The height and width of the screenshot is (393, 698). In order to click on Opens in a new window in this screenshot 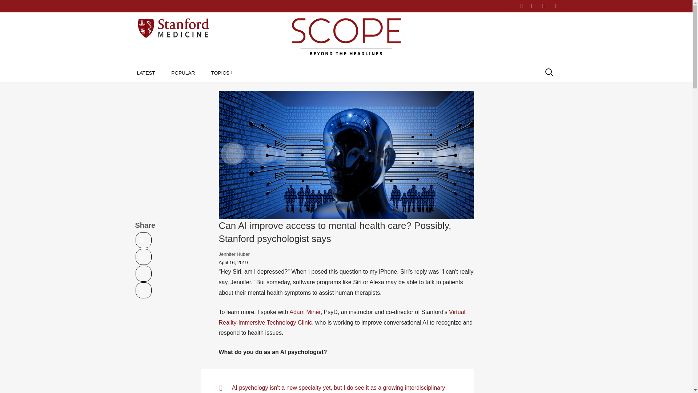, I will do `click(144, 274)`.